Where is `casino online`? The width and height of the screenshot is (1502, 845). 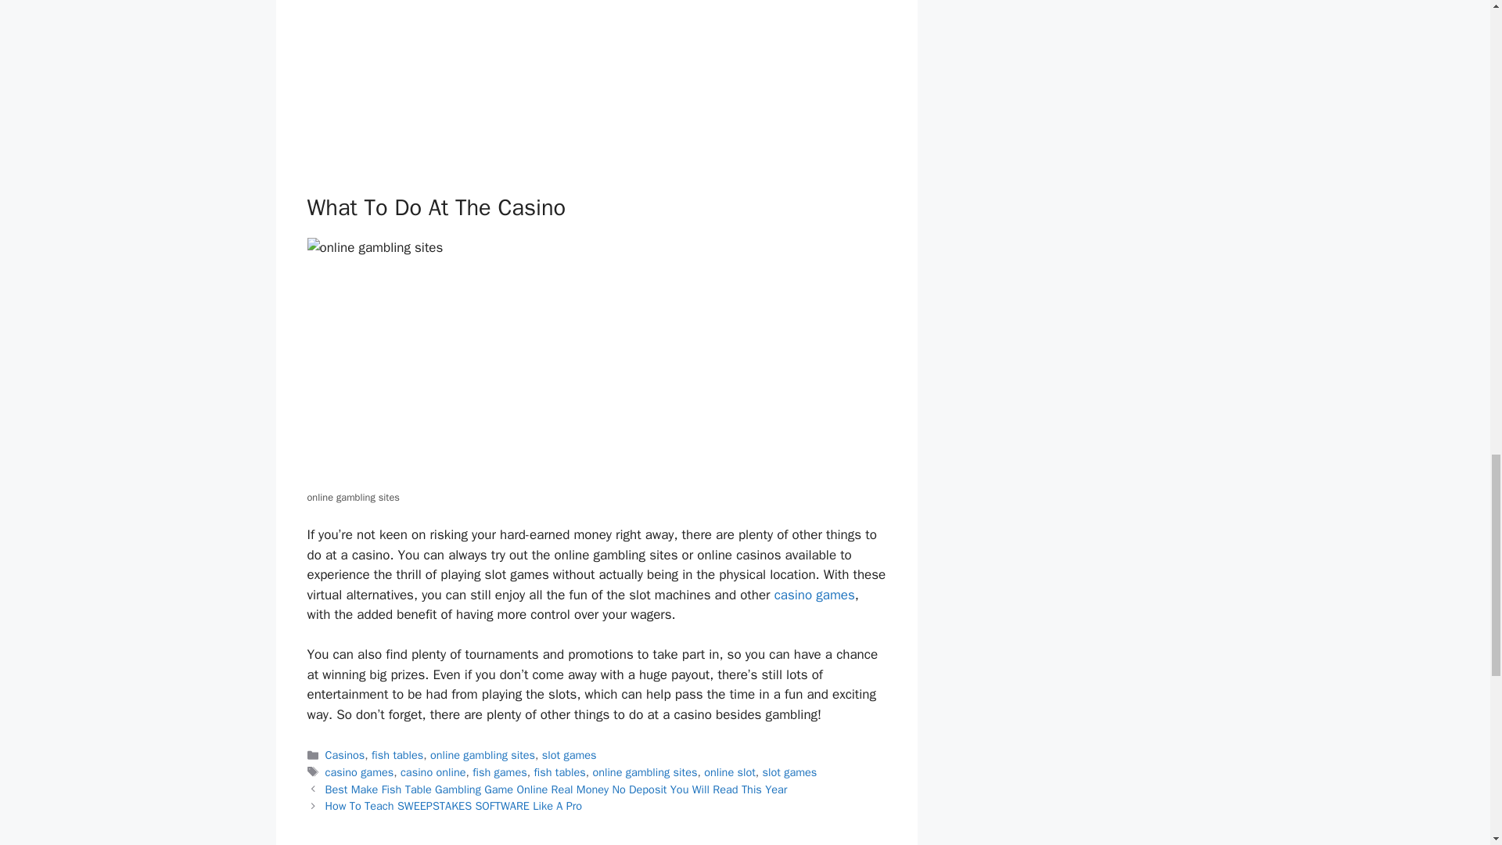
casino online is located at coordinates (433, 771).